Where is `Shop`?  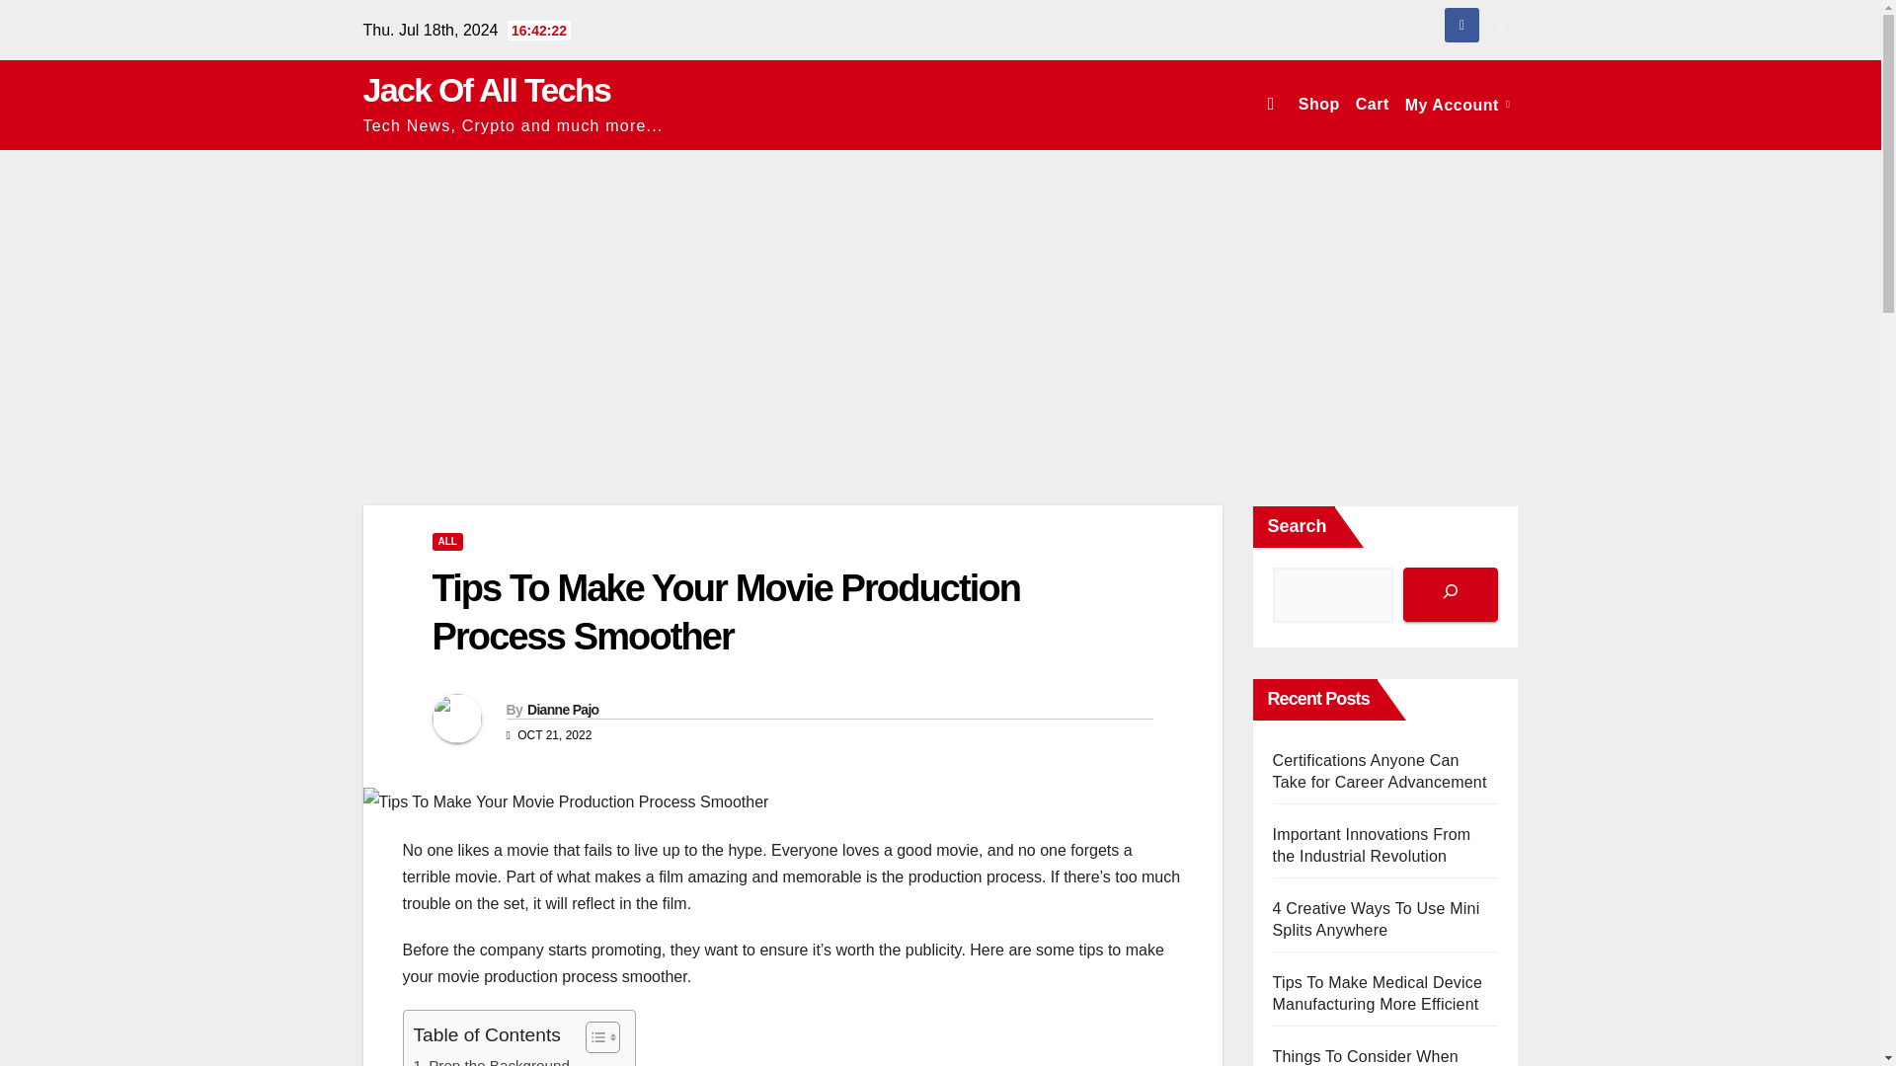 Shop is located at coordinates (1319, 105).